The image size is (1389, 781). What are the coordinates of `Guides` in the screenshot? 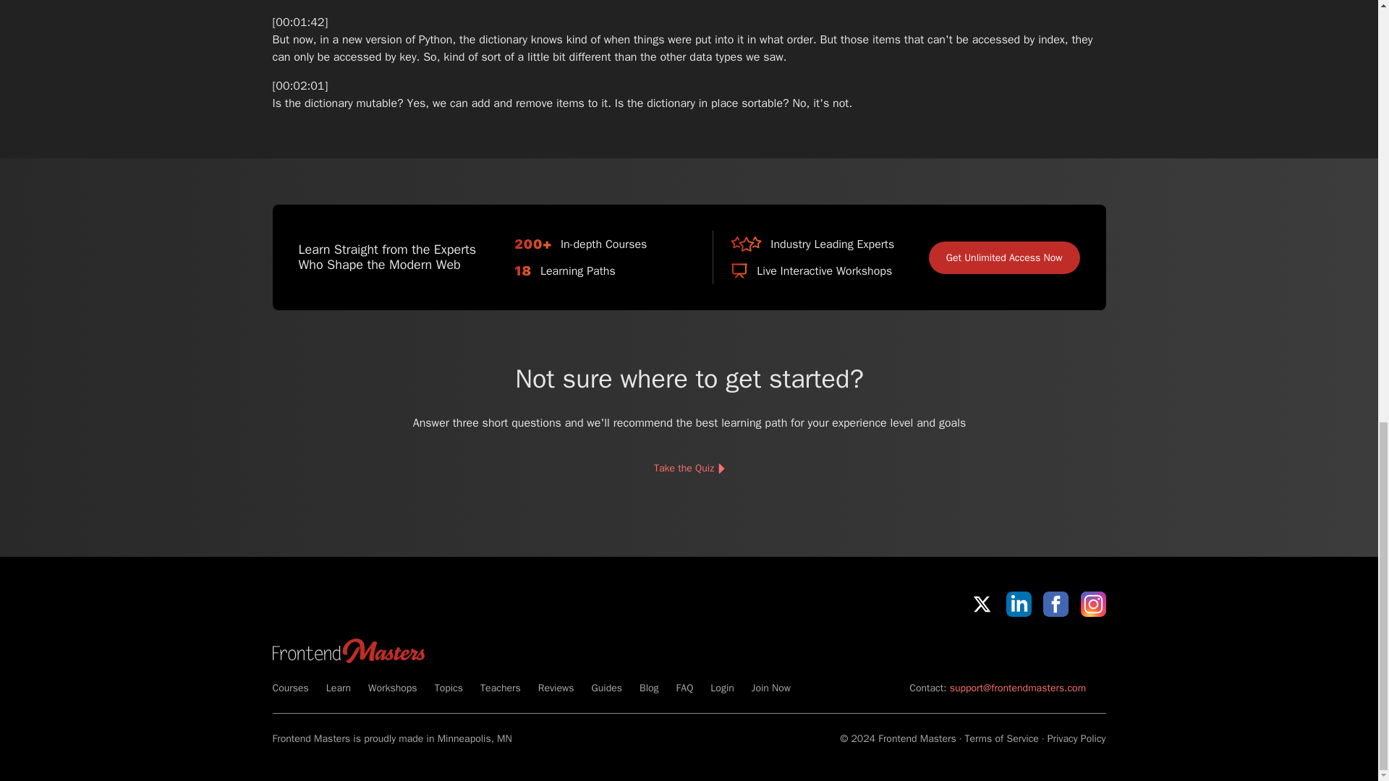 It's located at (606, 688).